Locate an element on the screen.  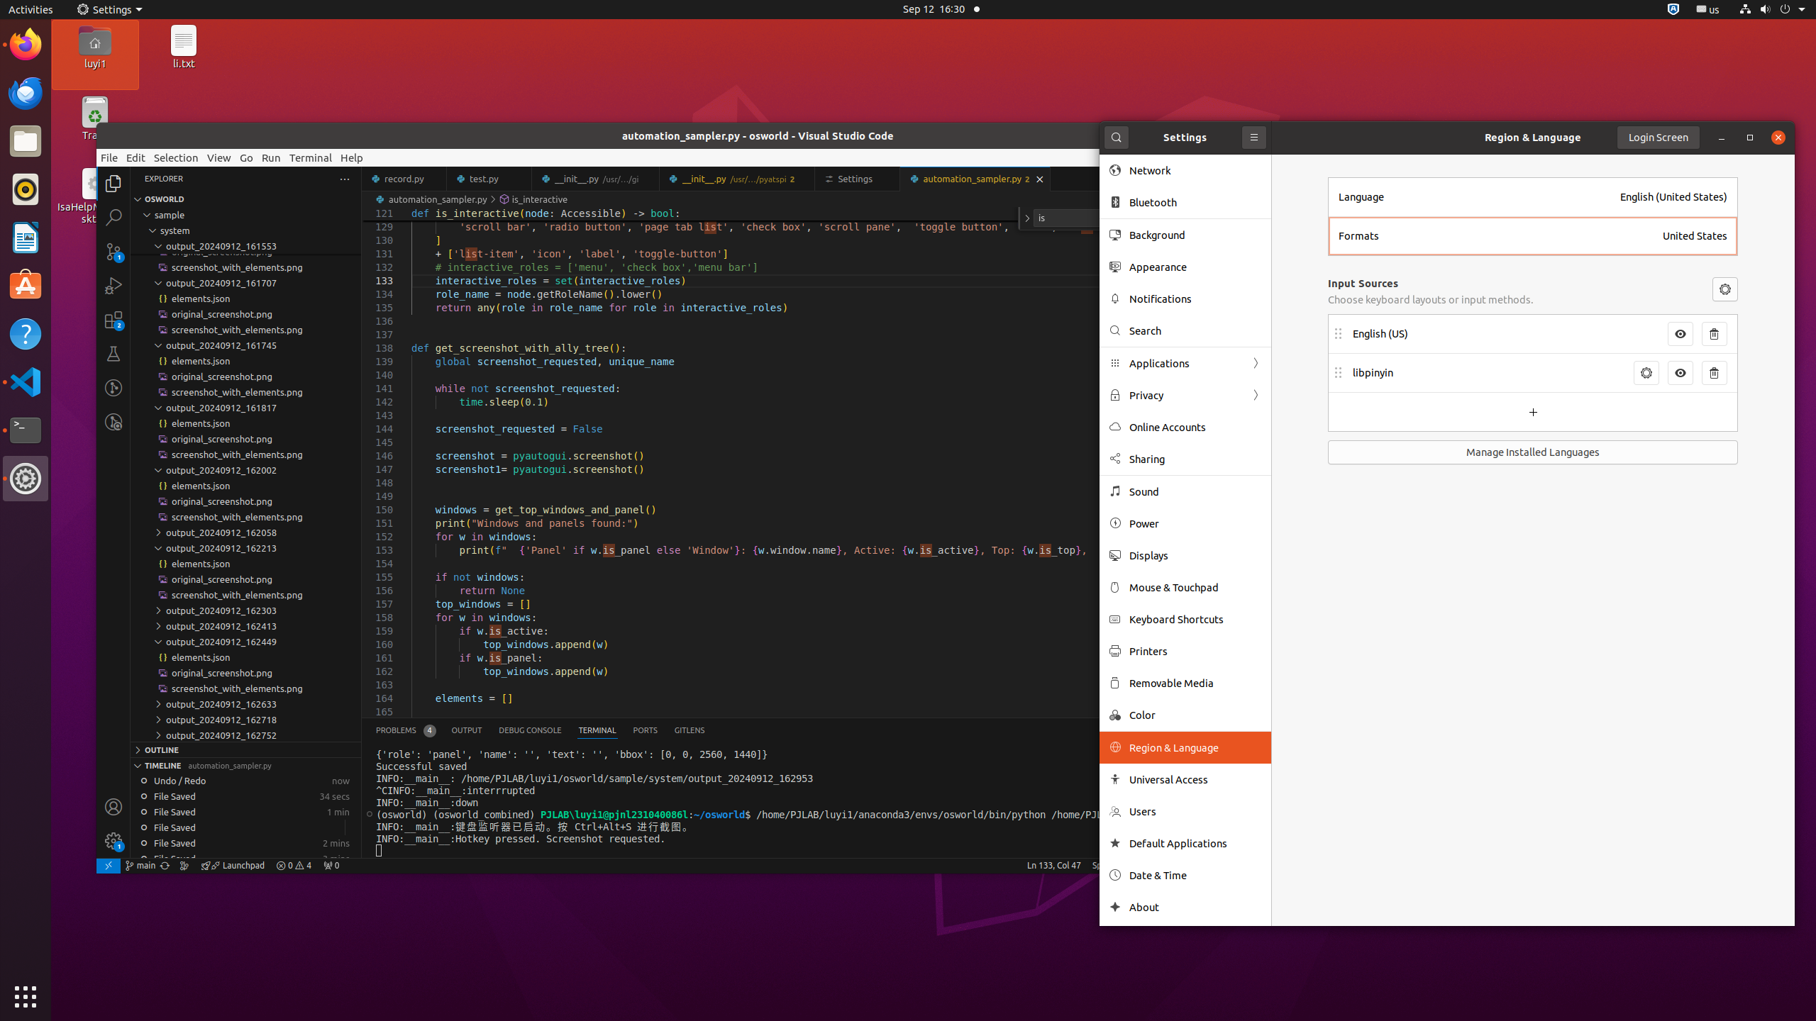
Keyboard Shortcuts is located at coordinates (1195, 620).